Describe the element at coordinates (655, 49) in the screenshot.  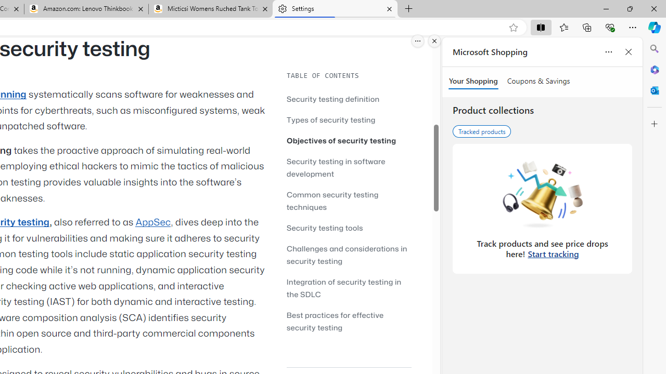
I see `Search` at that location.